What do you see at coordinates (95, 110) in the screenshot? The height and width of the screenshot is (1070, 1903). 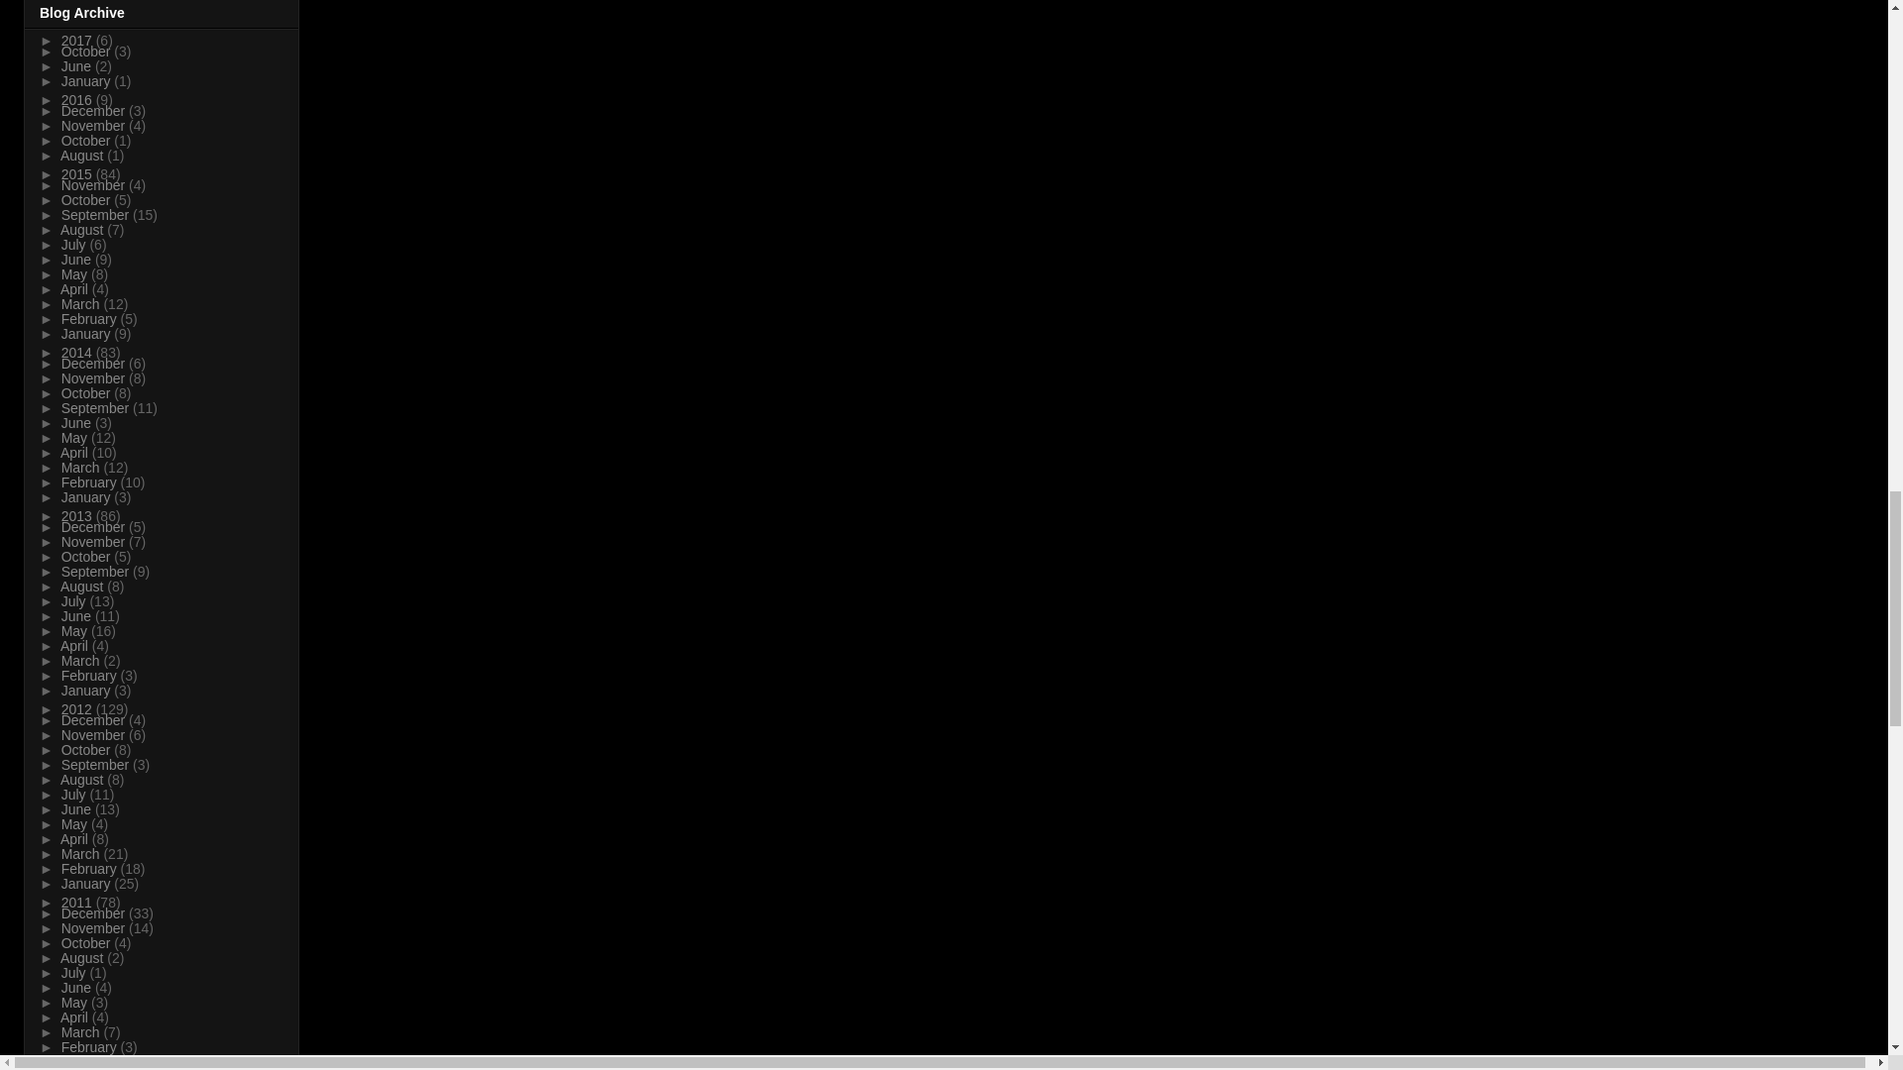 I see `December` at bounding box center [95, 110].